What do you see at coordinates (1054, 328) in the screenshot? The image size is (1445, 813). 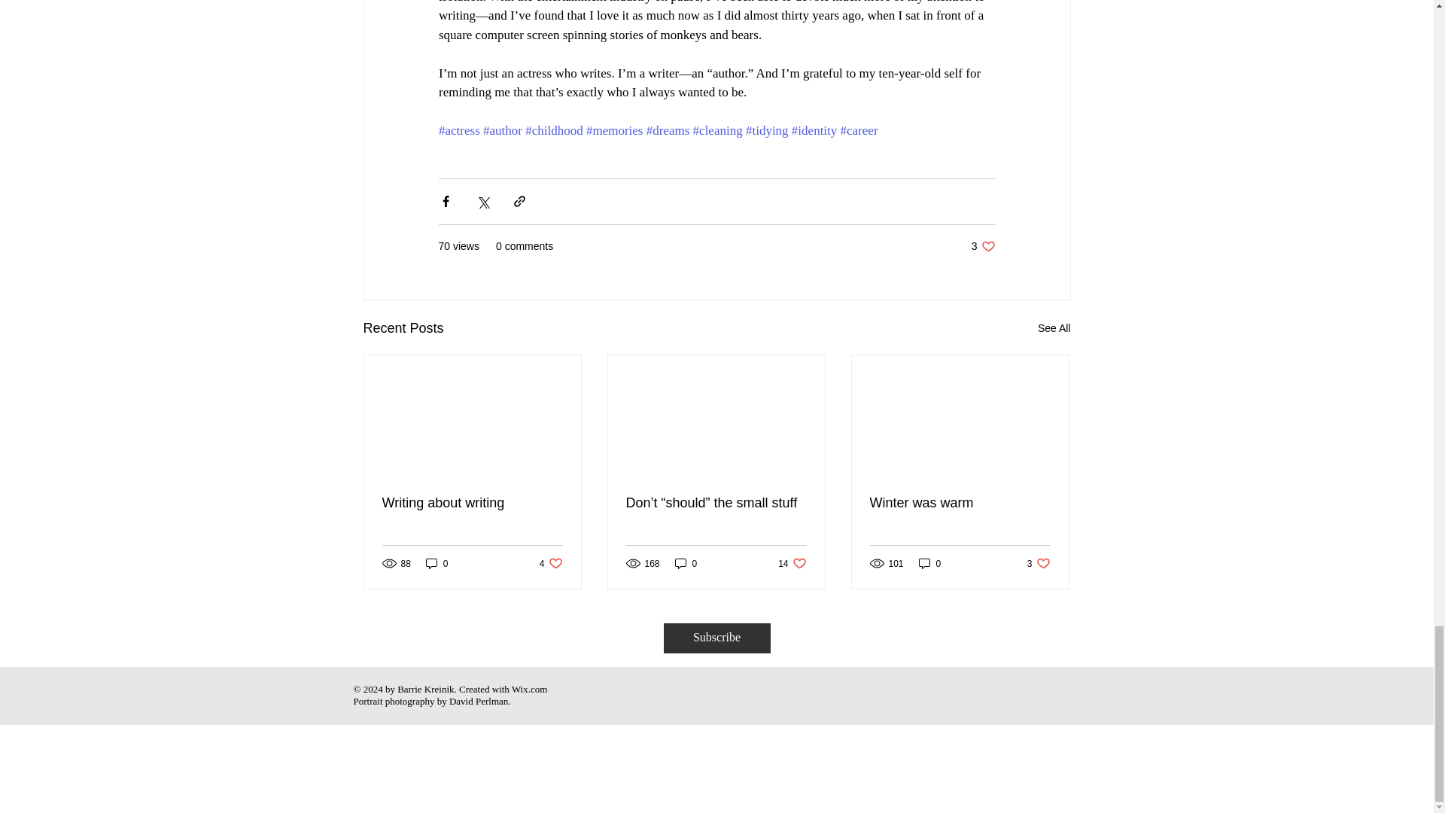 I see `0` at bounding box center [1054, 328].